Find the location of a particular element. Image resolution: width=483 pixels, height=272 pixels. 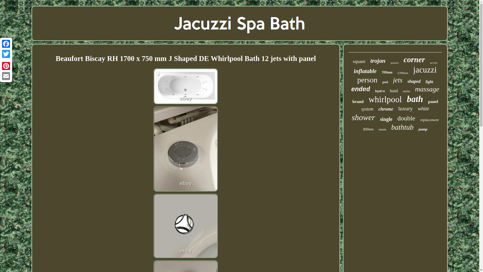

ended is located at coordinates (360, 90).